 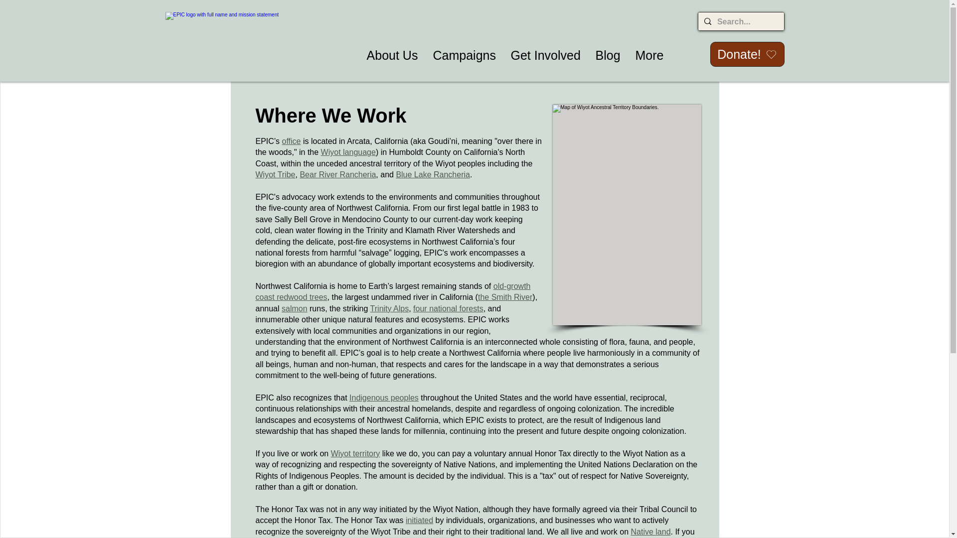 What do you see at coordinates (504, 297) in the screenshot?
I see `the Smith River` at bounding box center [504, 297].